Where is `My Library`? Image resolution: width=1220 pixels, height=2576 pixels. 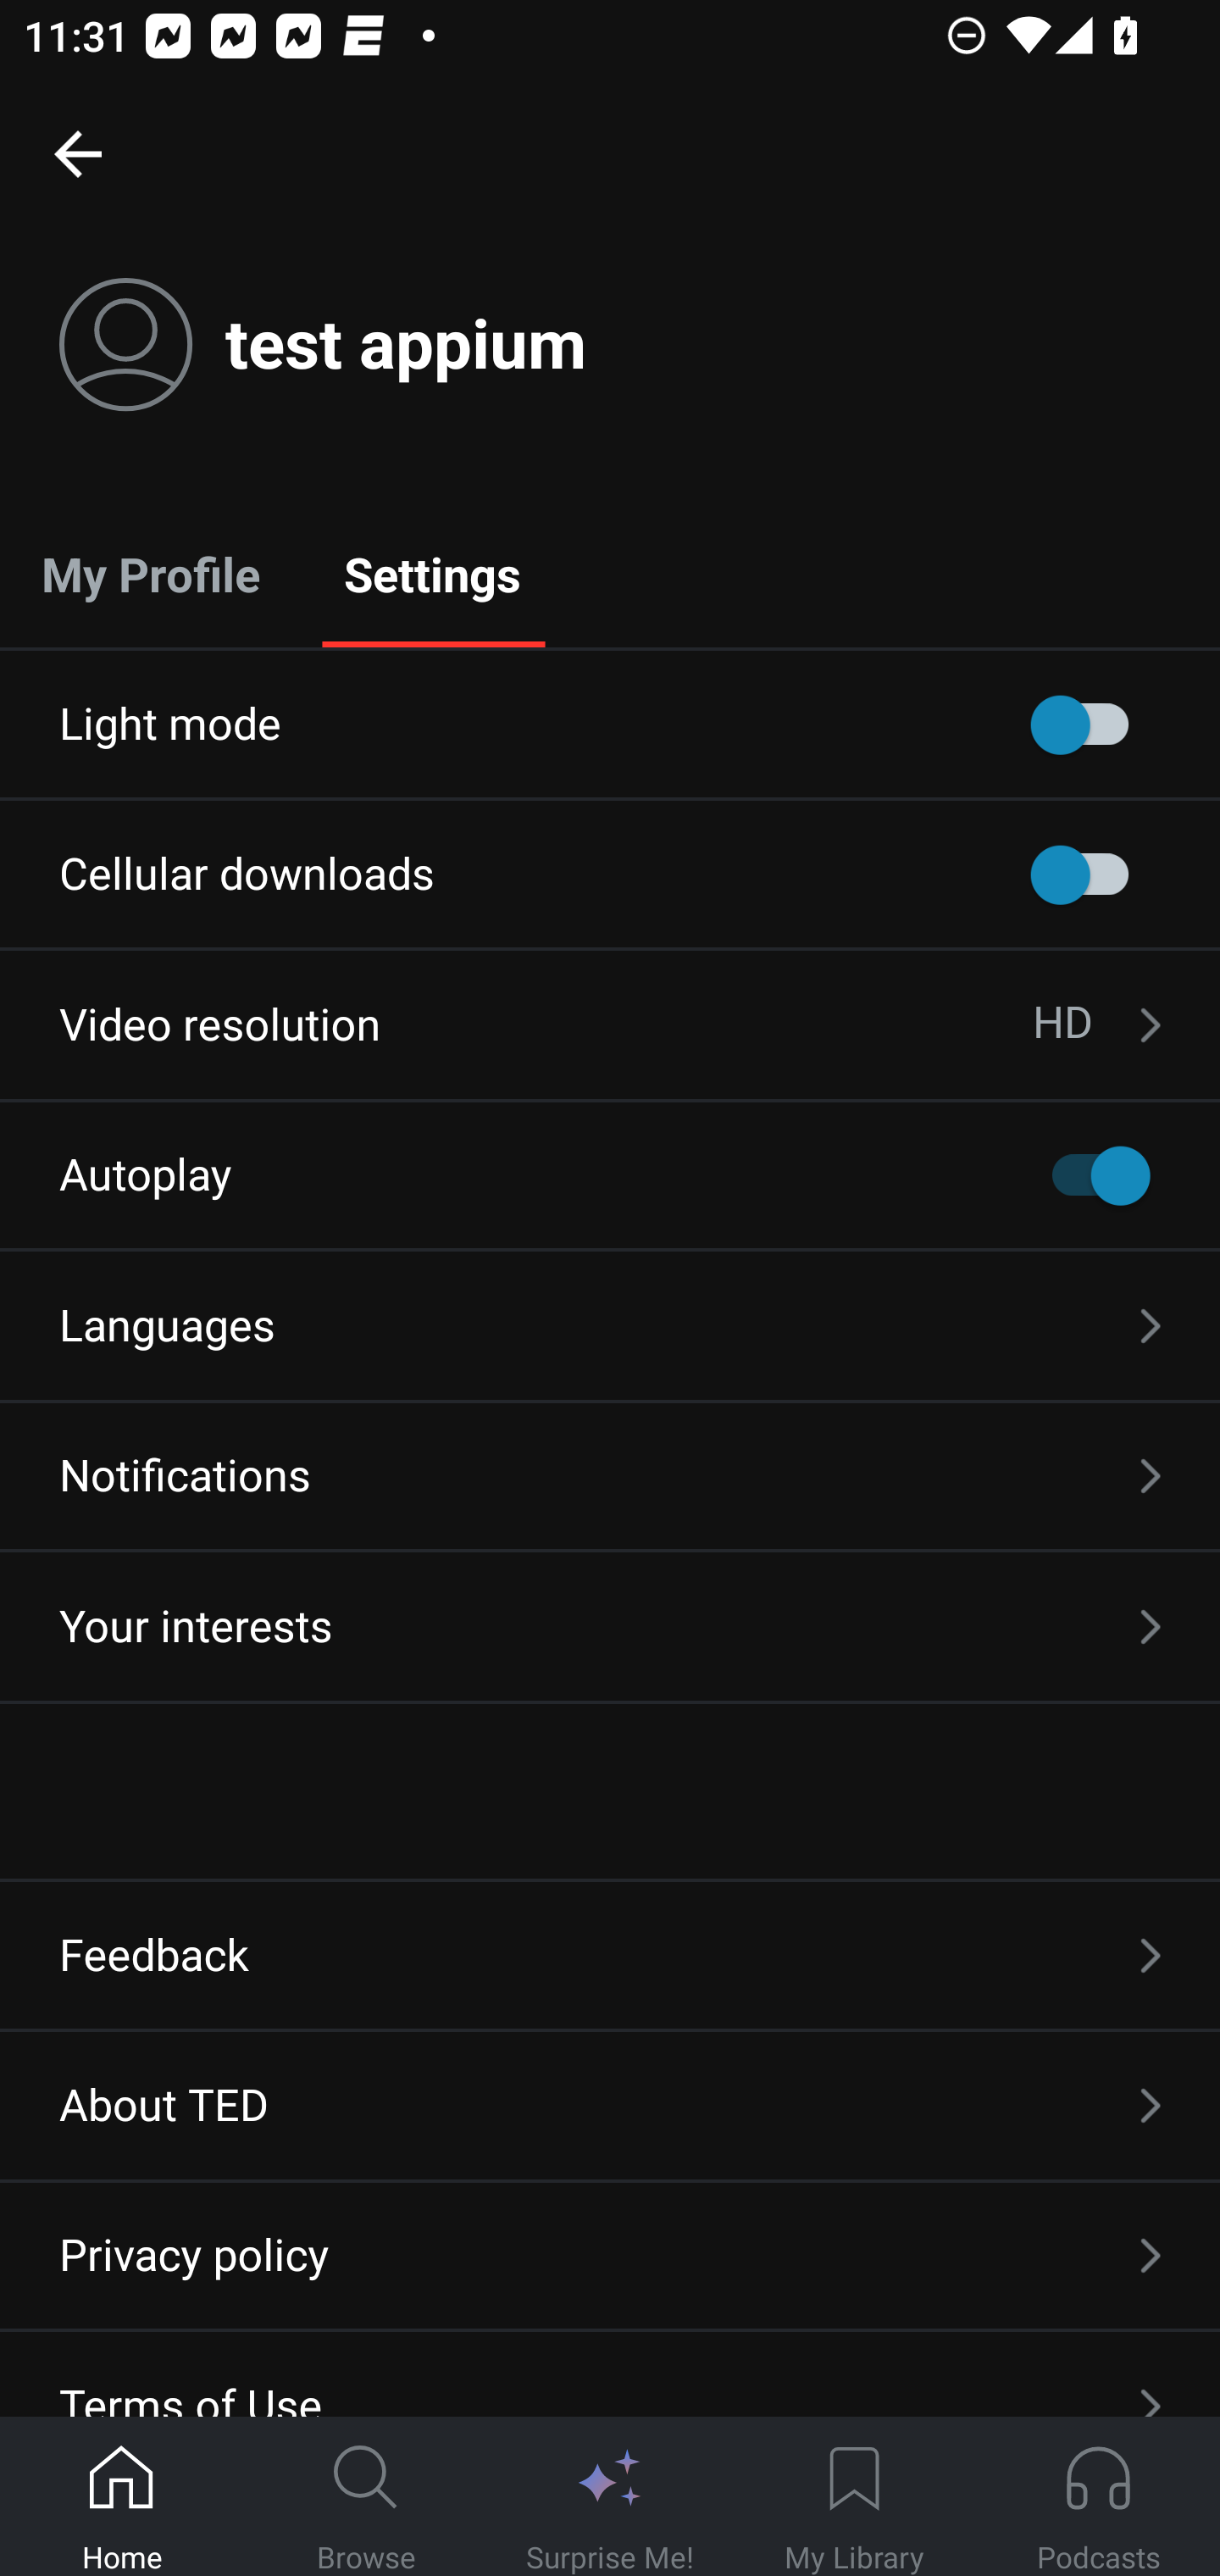
My Library is located at coordinates (854, 2497).